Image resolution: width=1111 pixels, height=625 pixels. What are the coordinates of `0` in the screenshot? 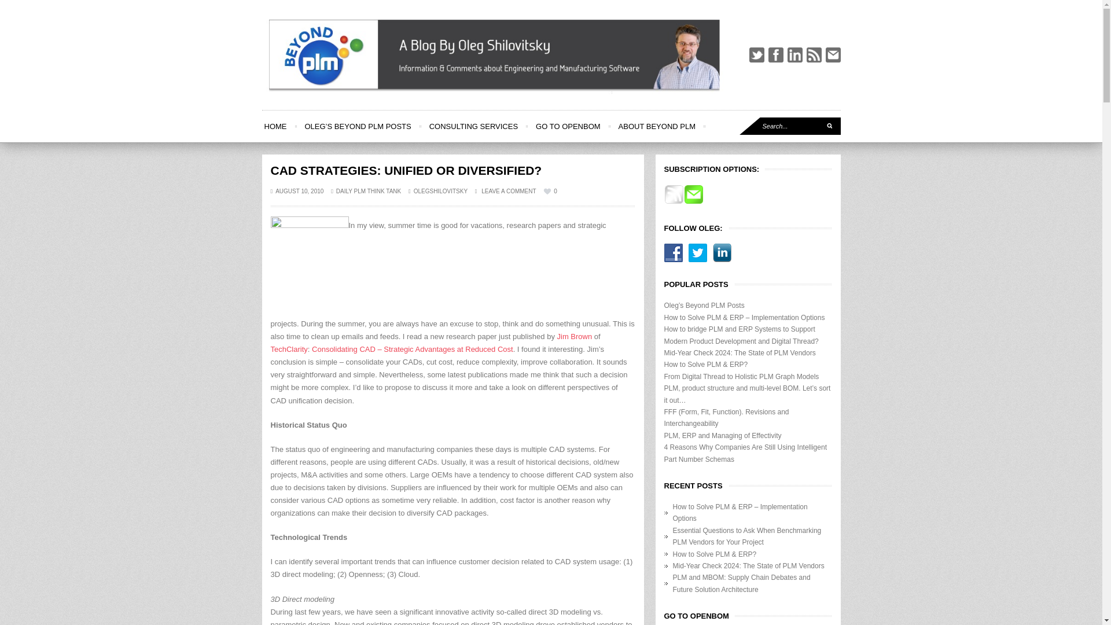 It's located at (550, 191).